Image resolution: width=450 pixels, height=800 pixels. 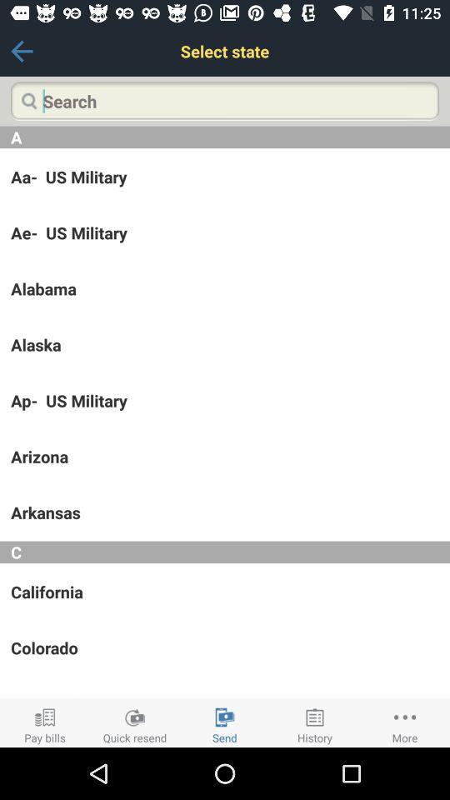 I want to click on tap app below alabama, so click(x=225, y=344).